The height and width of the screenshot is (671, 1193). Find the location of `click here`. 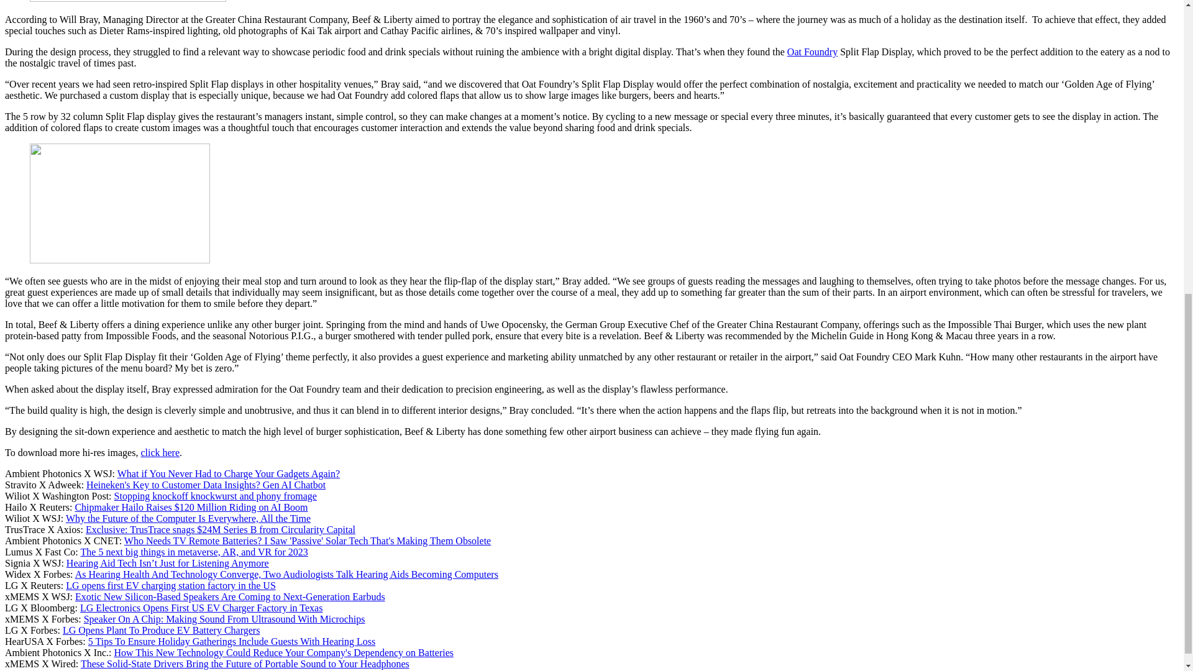

click here is located at coordinates (160, 452).